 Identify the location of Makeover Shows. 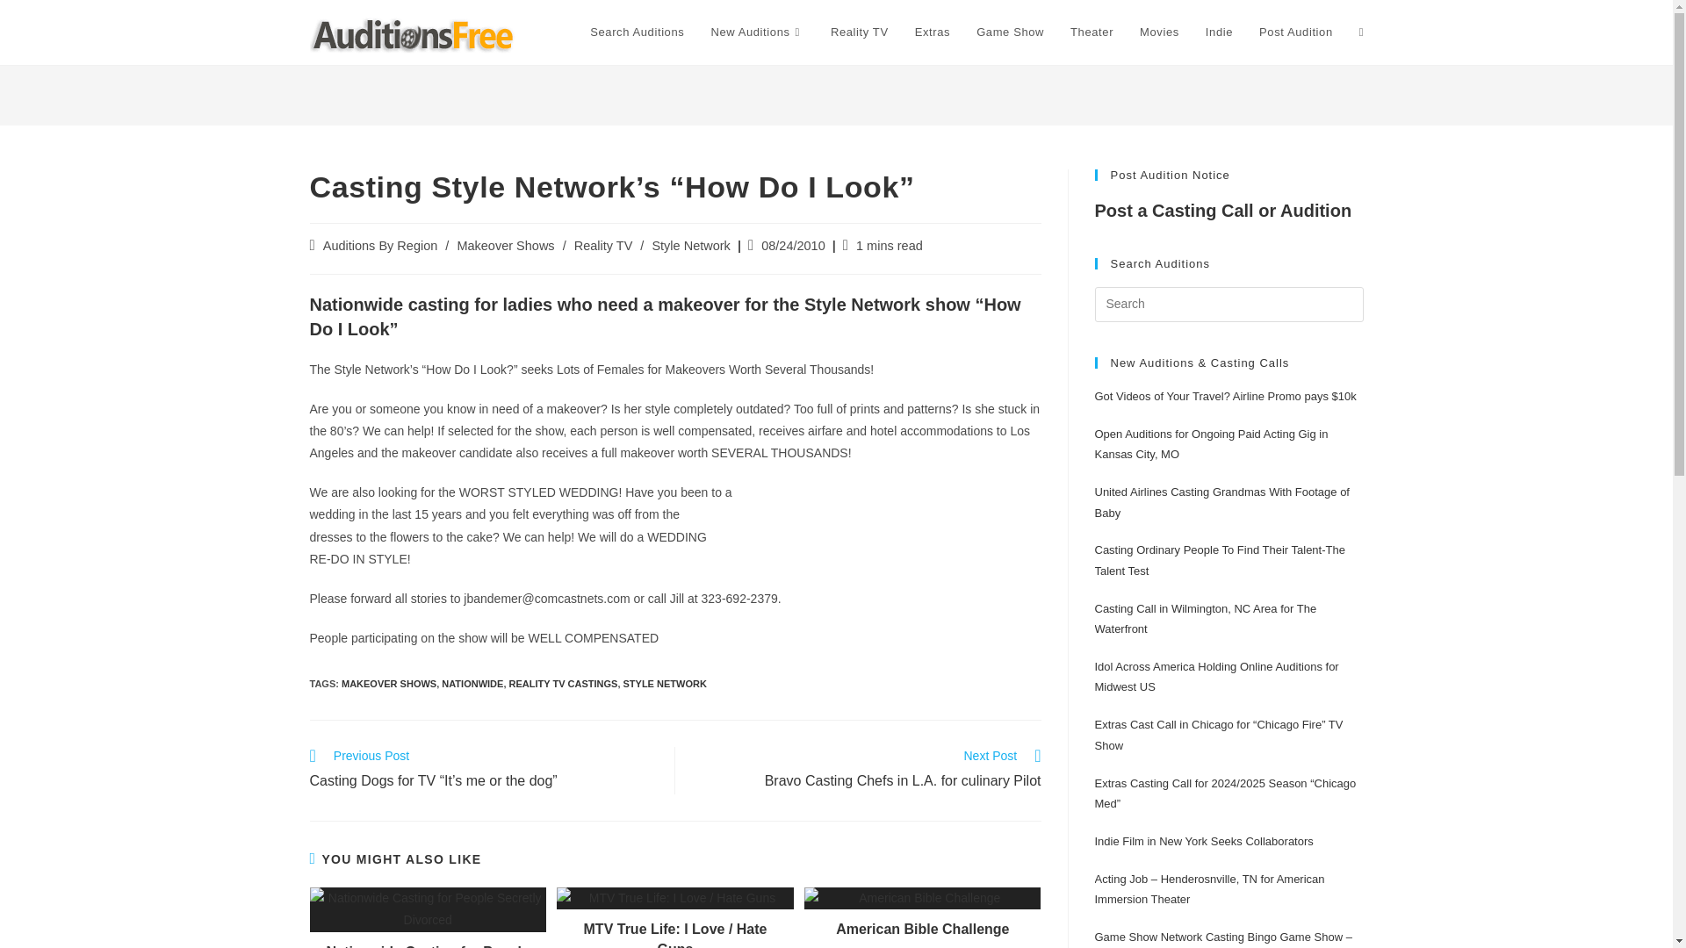
(506, 246).